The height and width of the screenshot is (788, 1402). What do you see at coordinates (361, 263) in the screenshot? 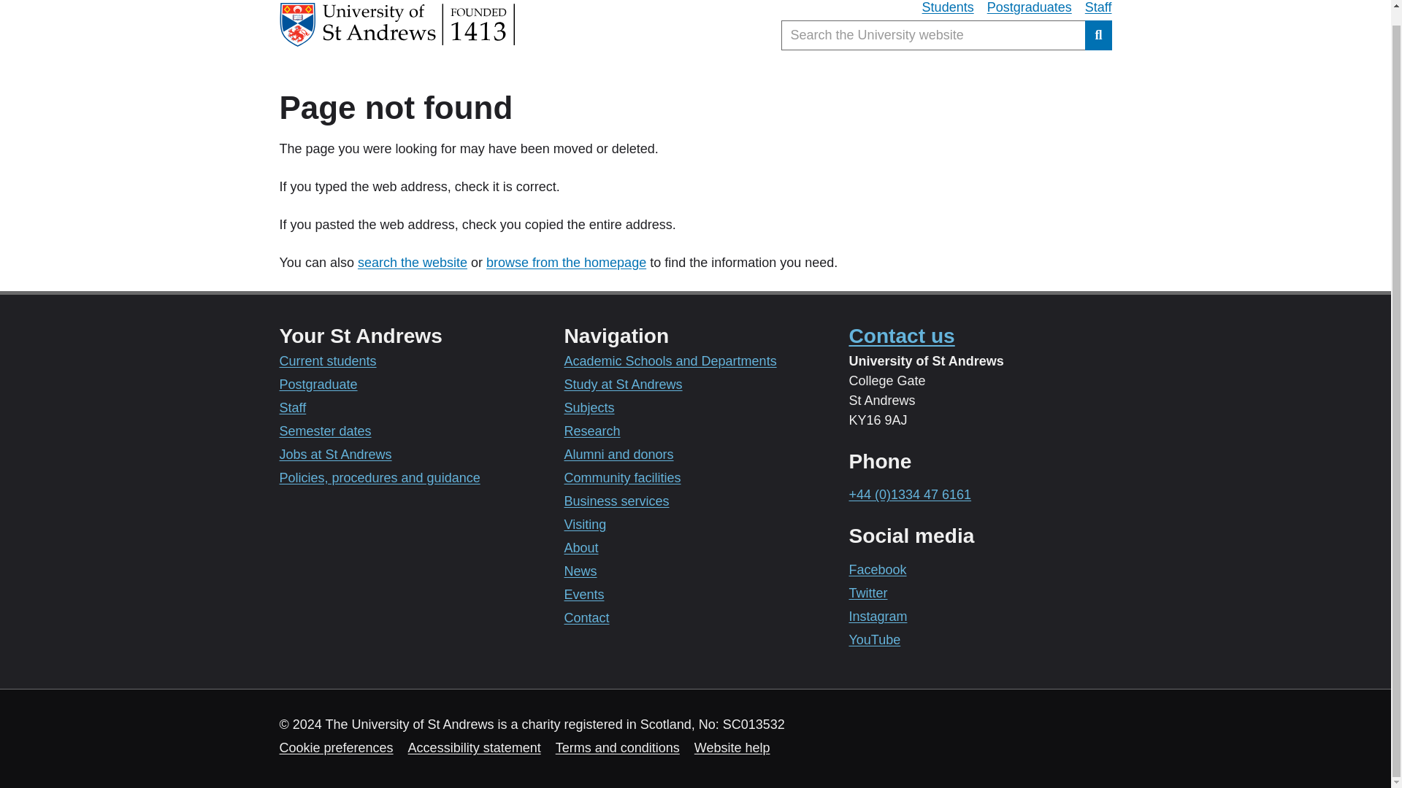
I see `s` at bounding box center [361, 263].